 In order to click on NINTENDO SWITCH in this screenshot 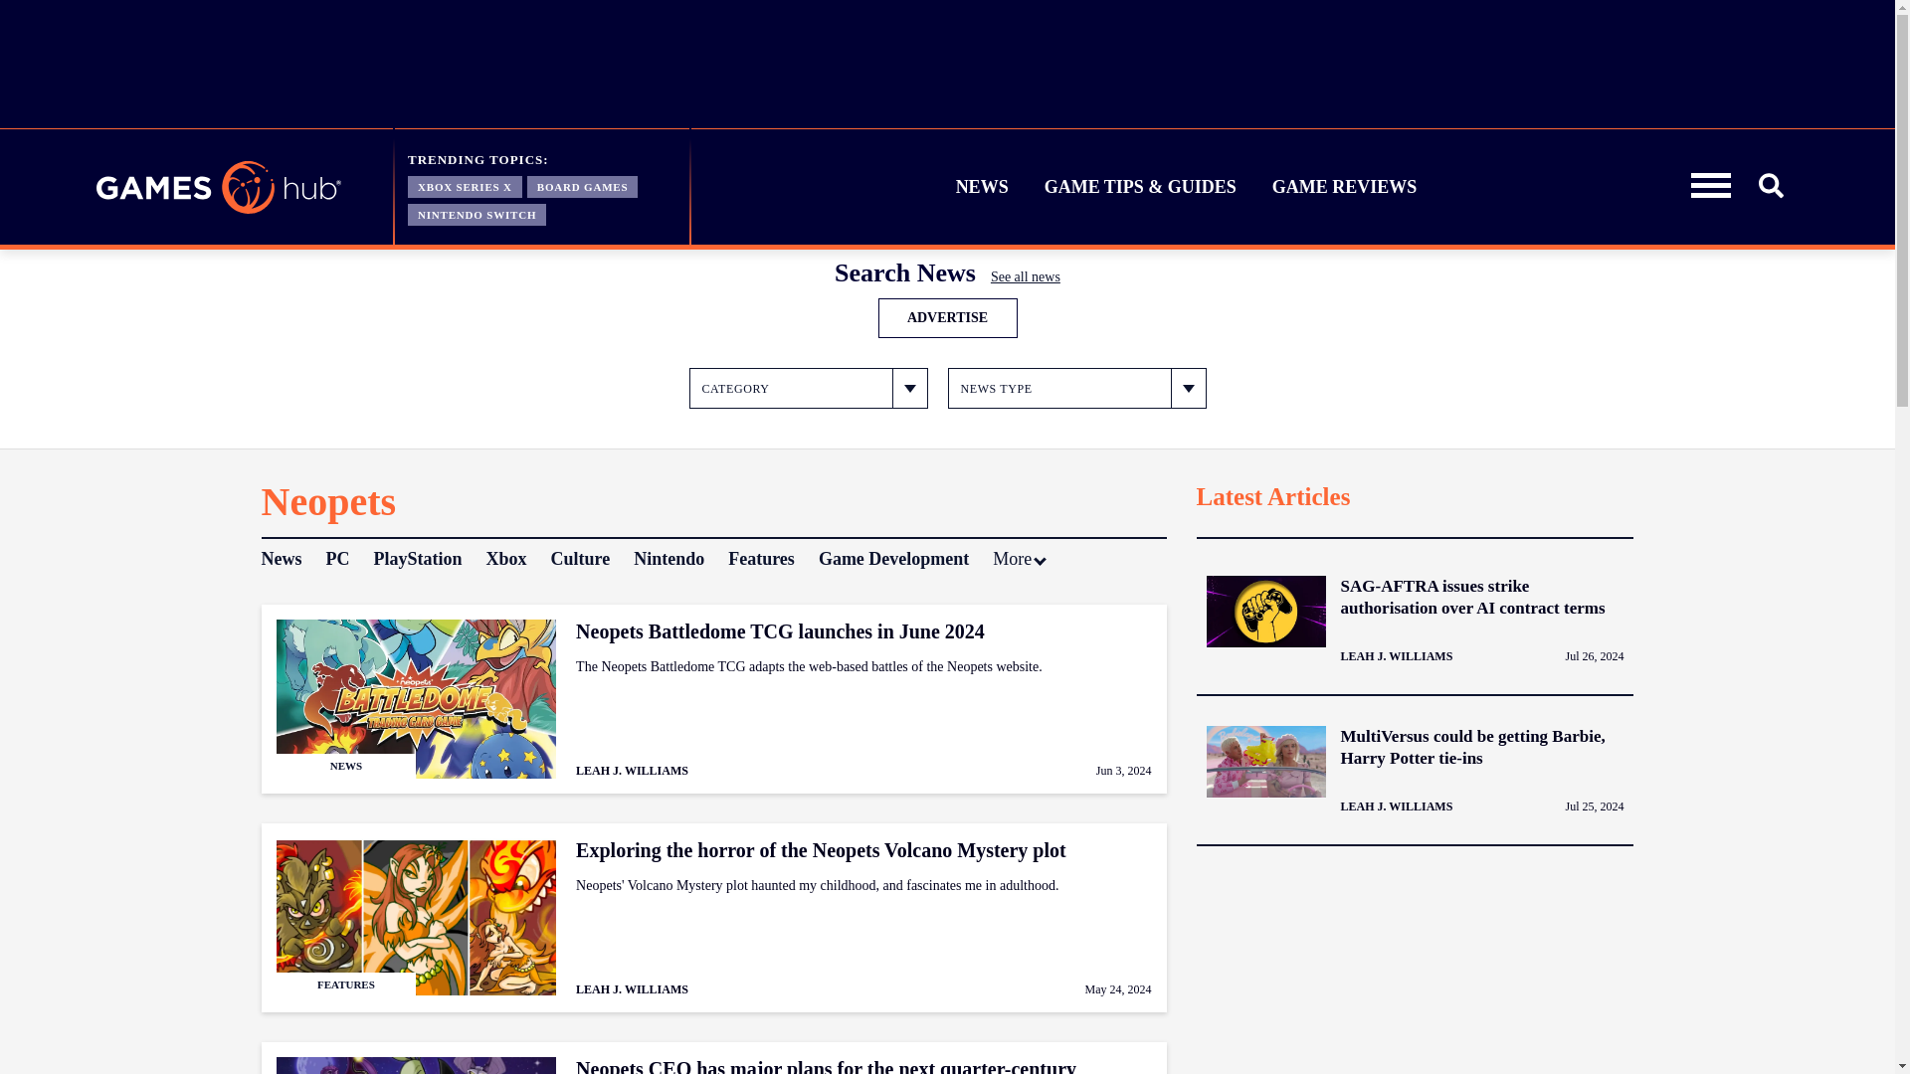, I will do `click(477, 213)`.